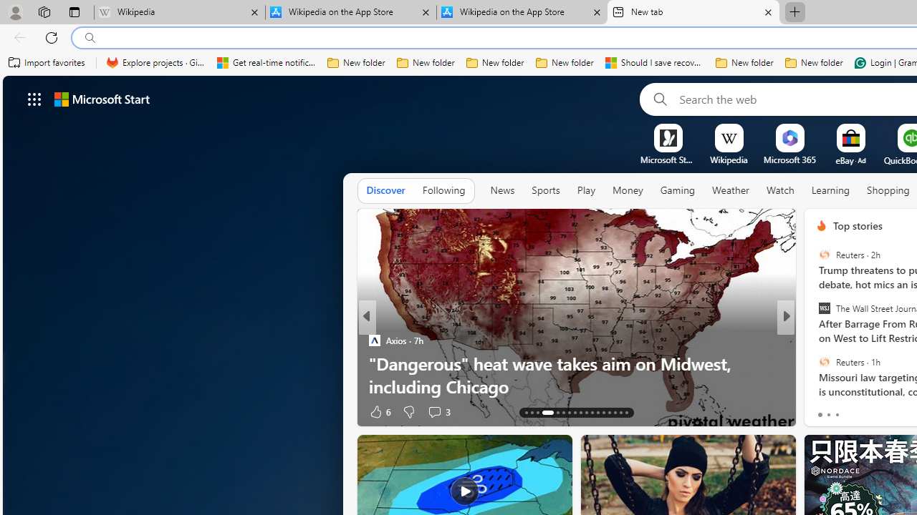 This screenshot has height=515, width=917. What do you see at coordinates (825, 411) in the screenshot?
I see `135 Like` at bounding box center [825, 411].